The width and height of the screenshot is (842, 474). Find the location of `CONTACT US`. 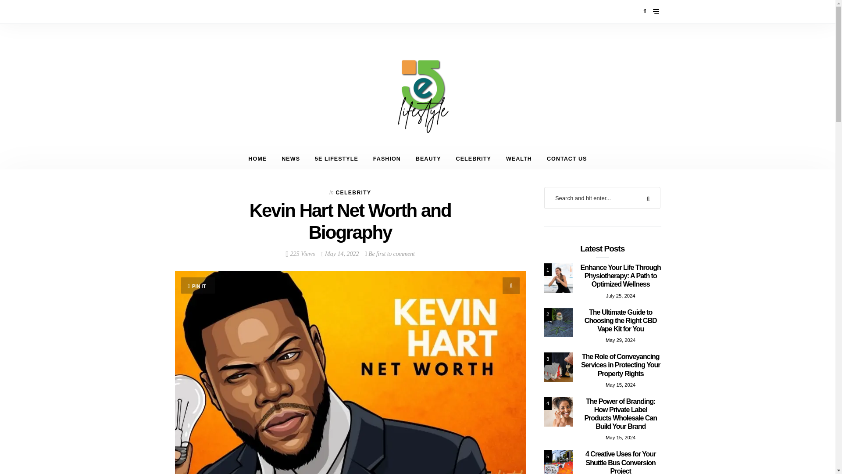

CONTACT US is located at coordinates (567, 159).